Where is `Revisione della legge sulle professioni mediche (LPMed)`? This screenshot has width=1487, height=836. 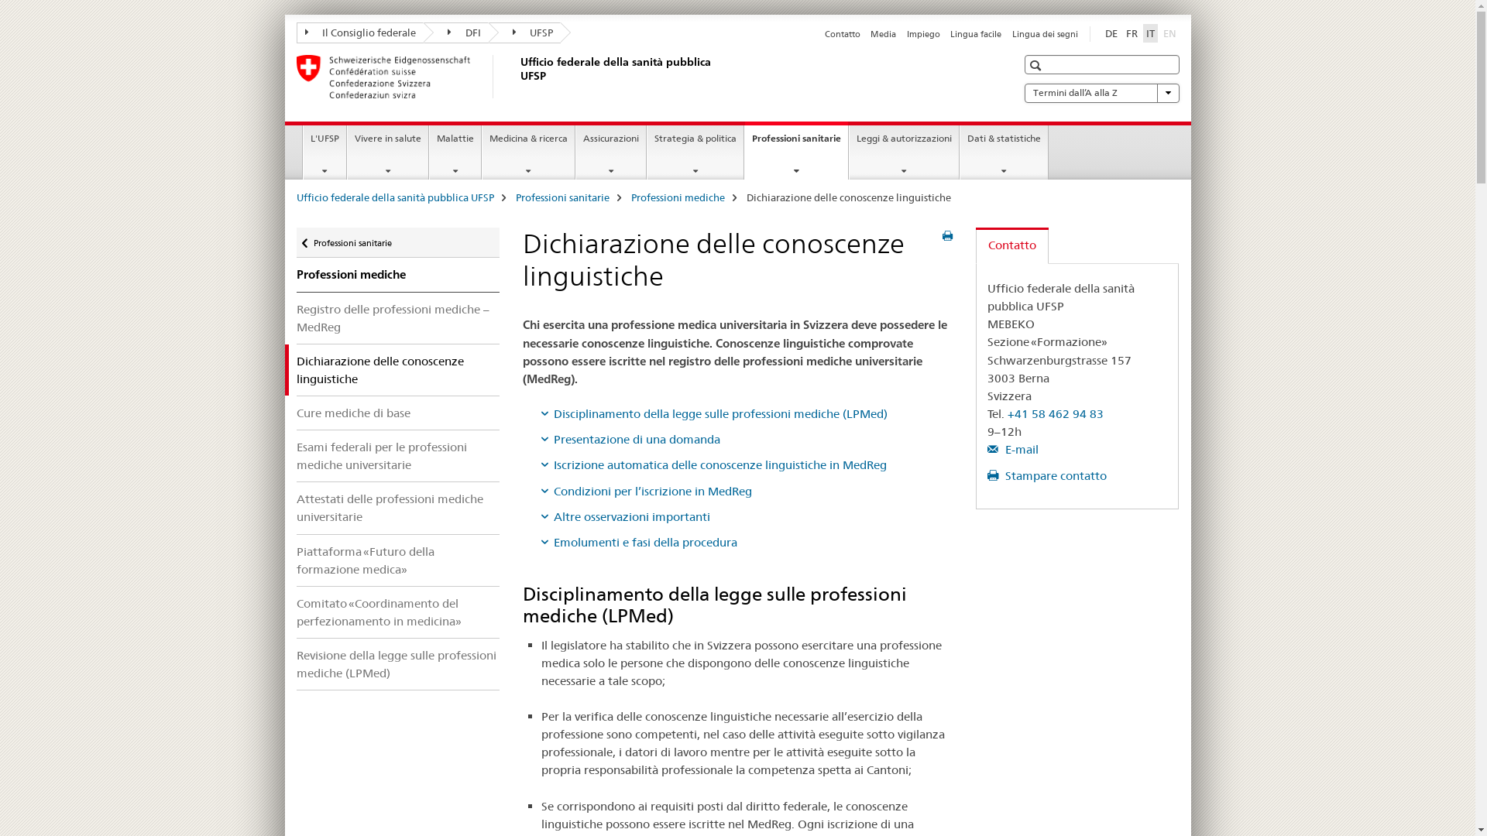
Revisione della legge sulle professioni mediche (LPMed) is located at coordinates (398, 664).